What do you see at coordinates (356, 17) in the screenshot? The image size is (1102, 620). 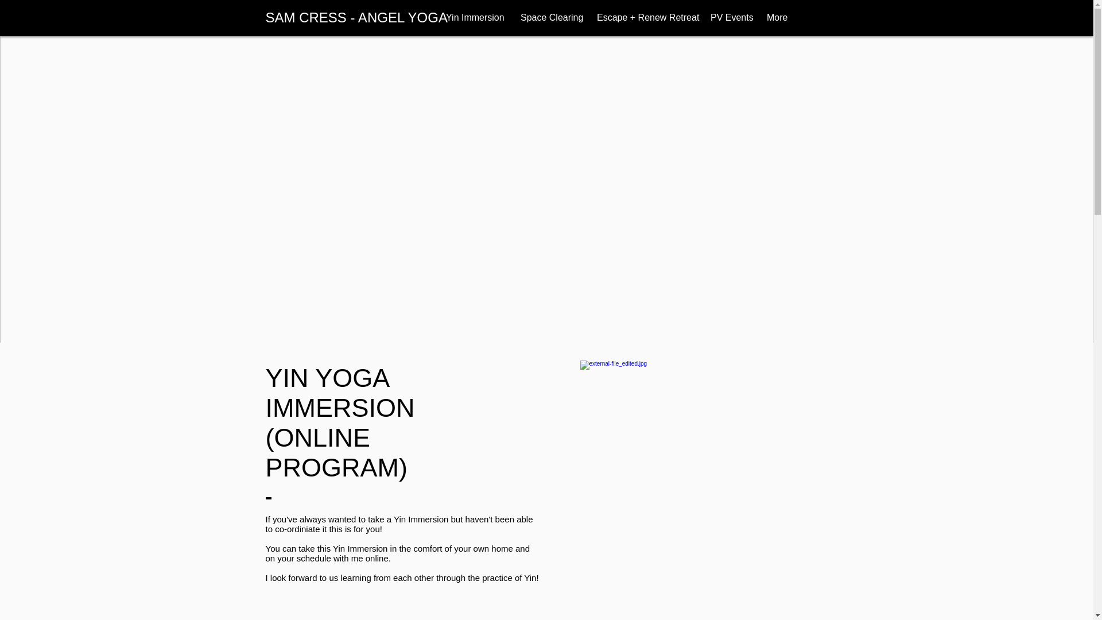 I see `SAM CRESS - ANGEL YOGA` at bounding box center [356, 17].